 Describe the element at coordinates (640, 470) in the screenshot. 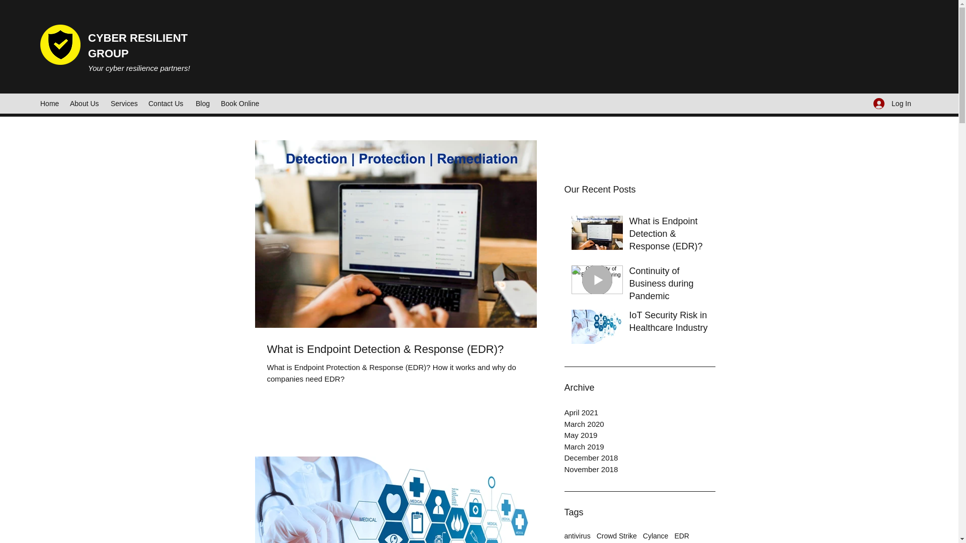

I see `November 2018` at that location.